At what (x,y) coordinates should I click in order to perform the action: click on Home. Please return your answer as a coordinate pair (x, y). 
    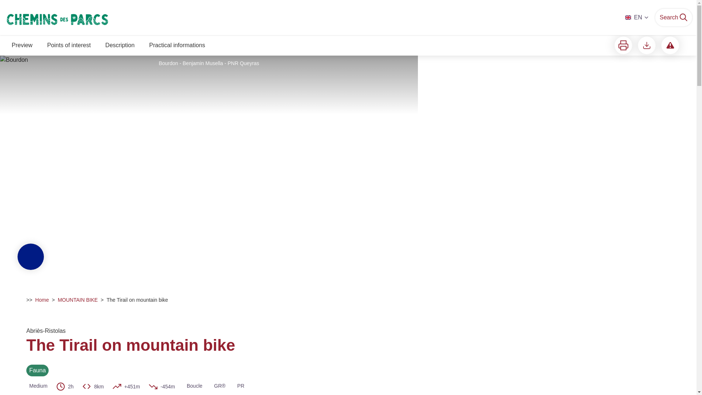
    Looking at the image, I should click on (42, 300).